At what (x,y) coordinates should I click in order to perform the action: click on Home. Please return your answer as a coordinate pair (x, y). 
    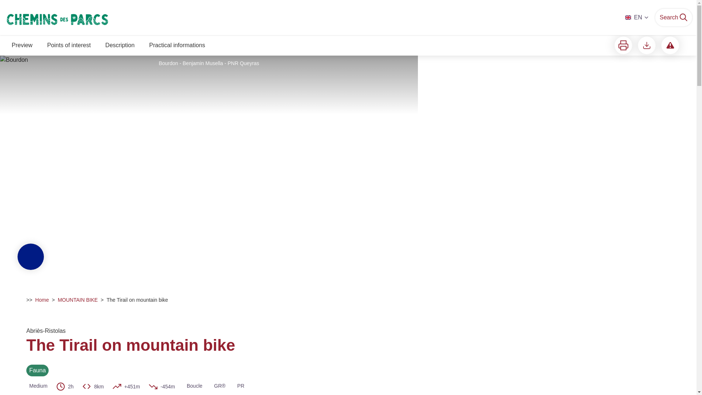
    Looking at the image, I should click on (42, 300).